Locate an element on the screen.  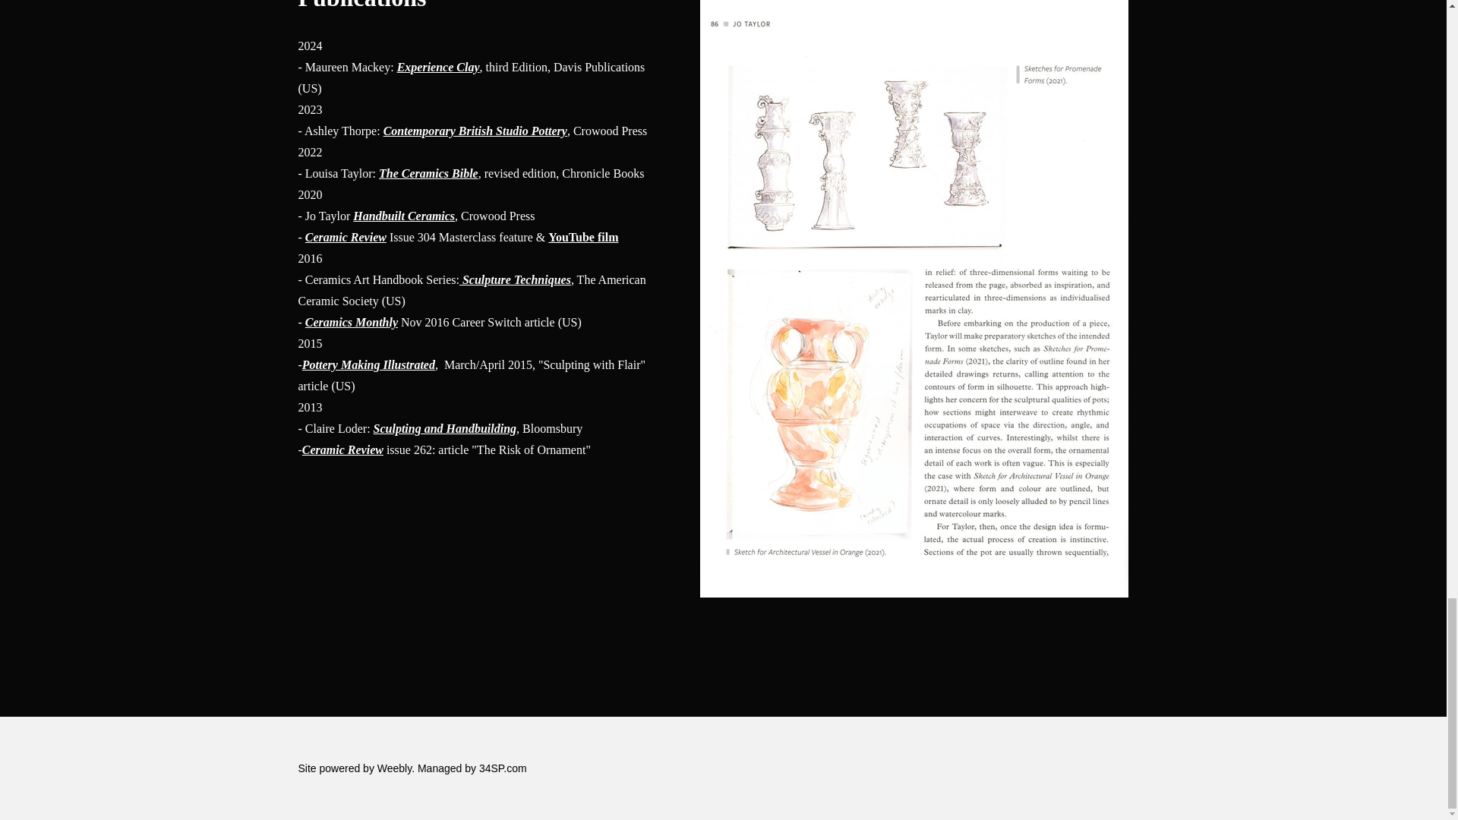
Ceramic Review is located at coordinates (345, 237).